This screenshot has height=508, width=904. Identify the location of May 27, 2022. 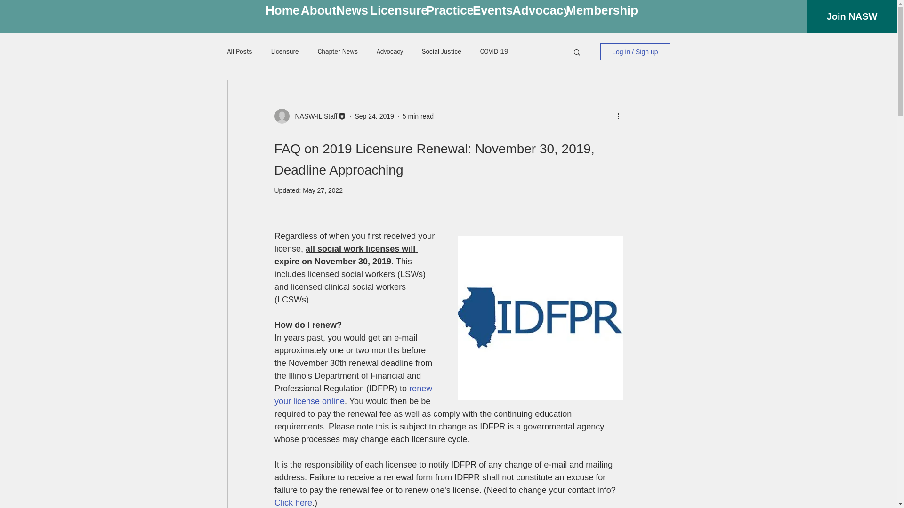
(323, 190).